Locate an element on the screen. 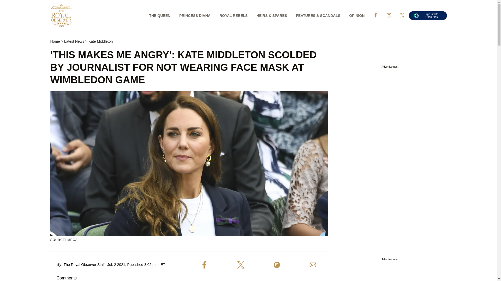  Link to X is located at coordinates (402, 15).